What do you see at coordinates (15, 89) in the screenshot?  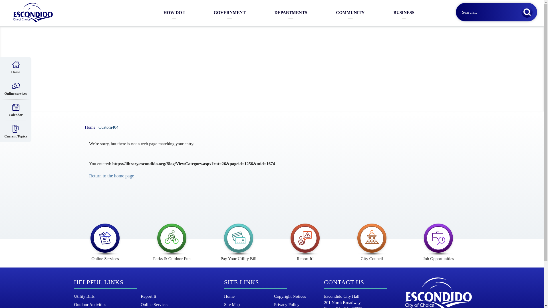 I see `Online services` at bounding box center [15, 89].